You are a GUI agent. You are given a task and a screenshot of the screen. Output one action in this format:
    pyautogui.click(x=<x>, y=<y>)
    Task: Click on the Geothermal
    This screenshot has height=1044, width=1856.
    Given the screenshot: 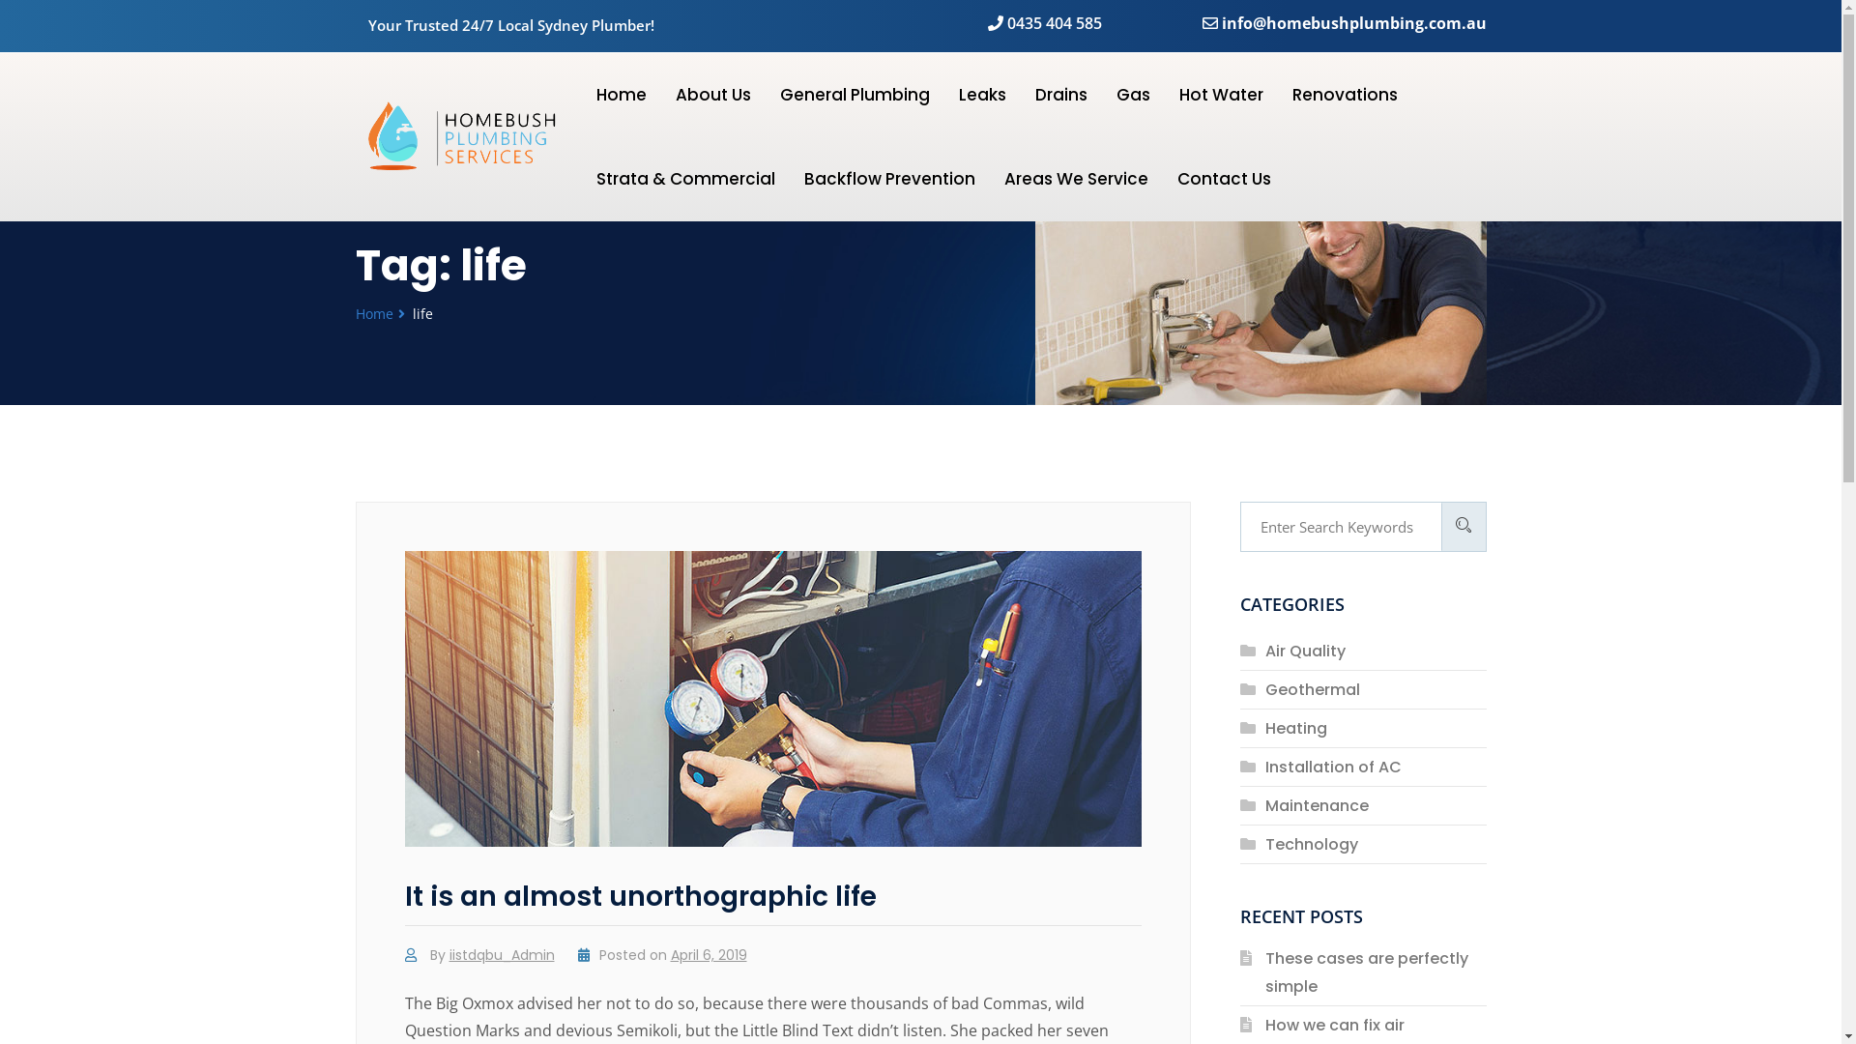 What is the action you would take?
    pyautogui.click(x=1313, y=690)
    